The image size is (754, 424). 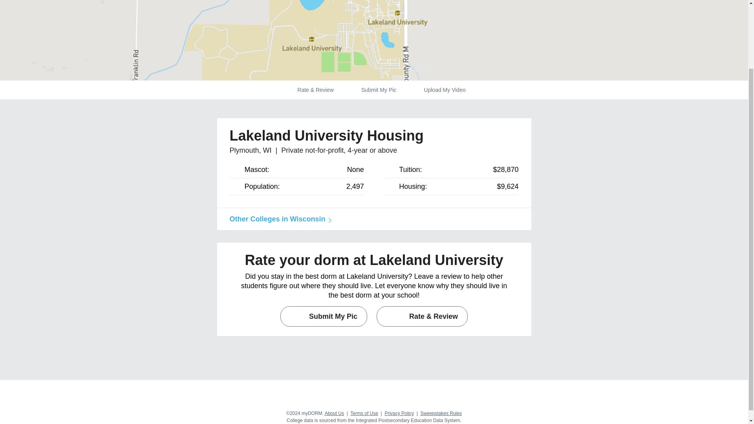 What do you see at coordinates (379, 90) in the screenshot?
I see `Submit My Pic` at bounding box center [379, 90].